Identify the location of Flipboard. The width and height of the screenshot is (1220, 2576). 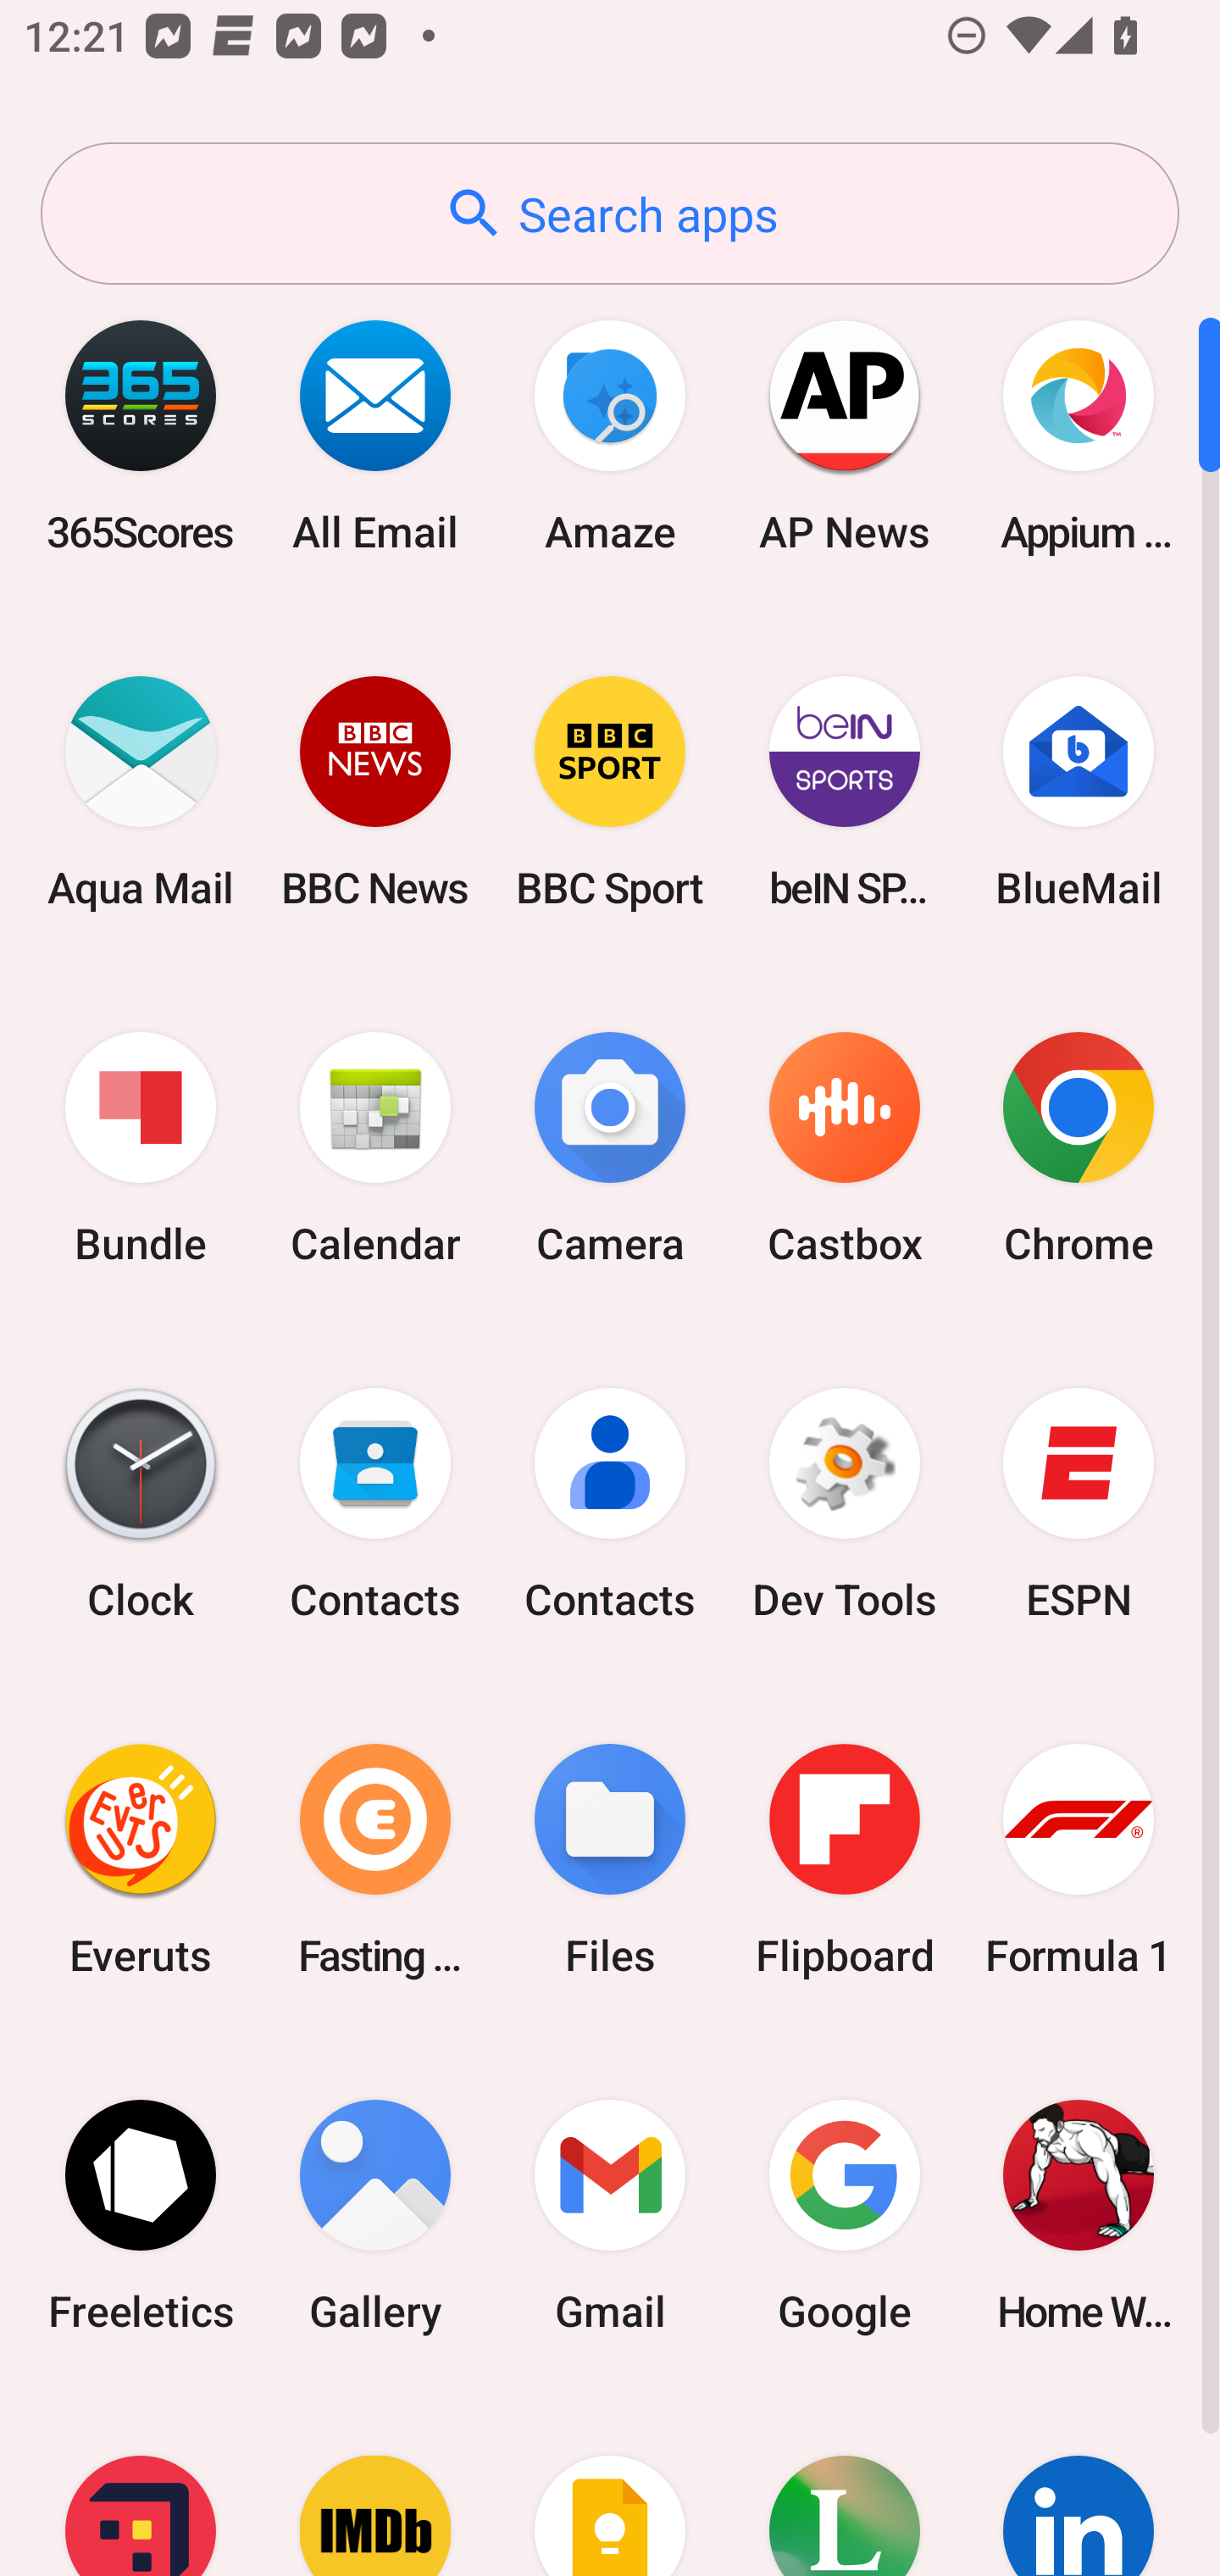
(844, 1859).